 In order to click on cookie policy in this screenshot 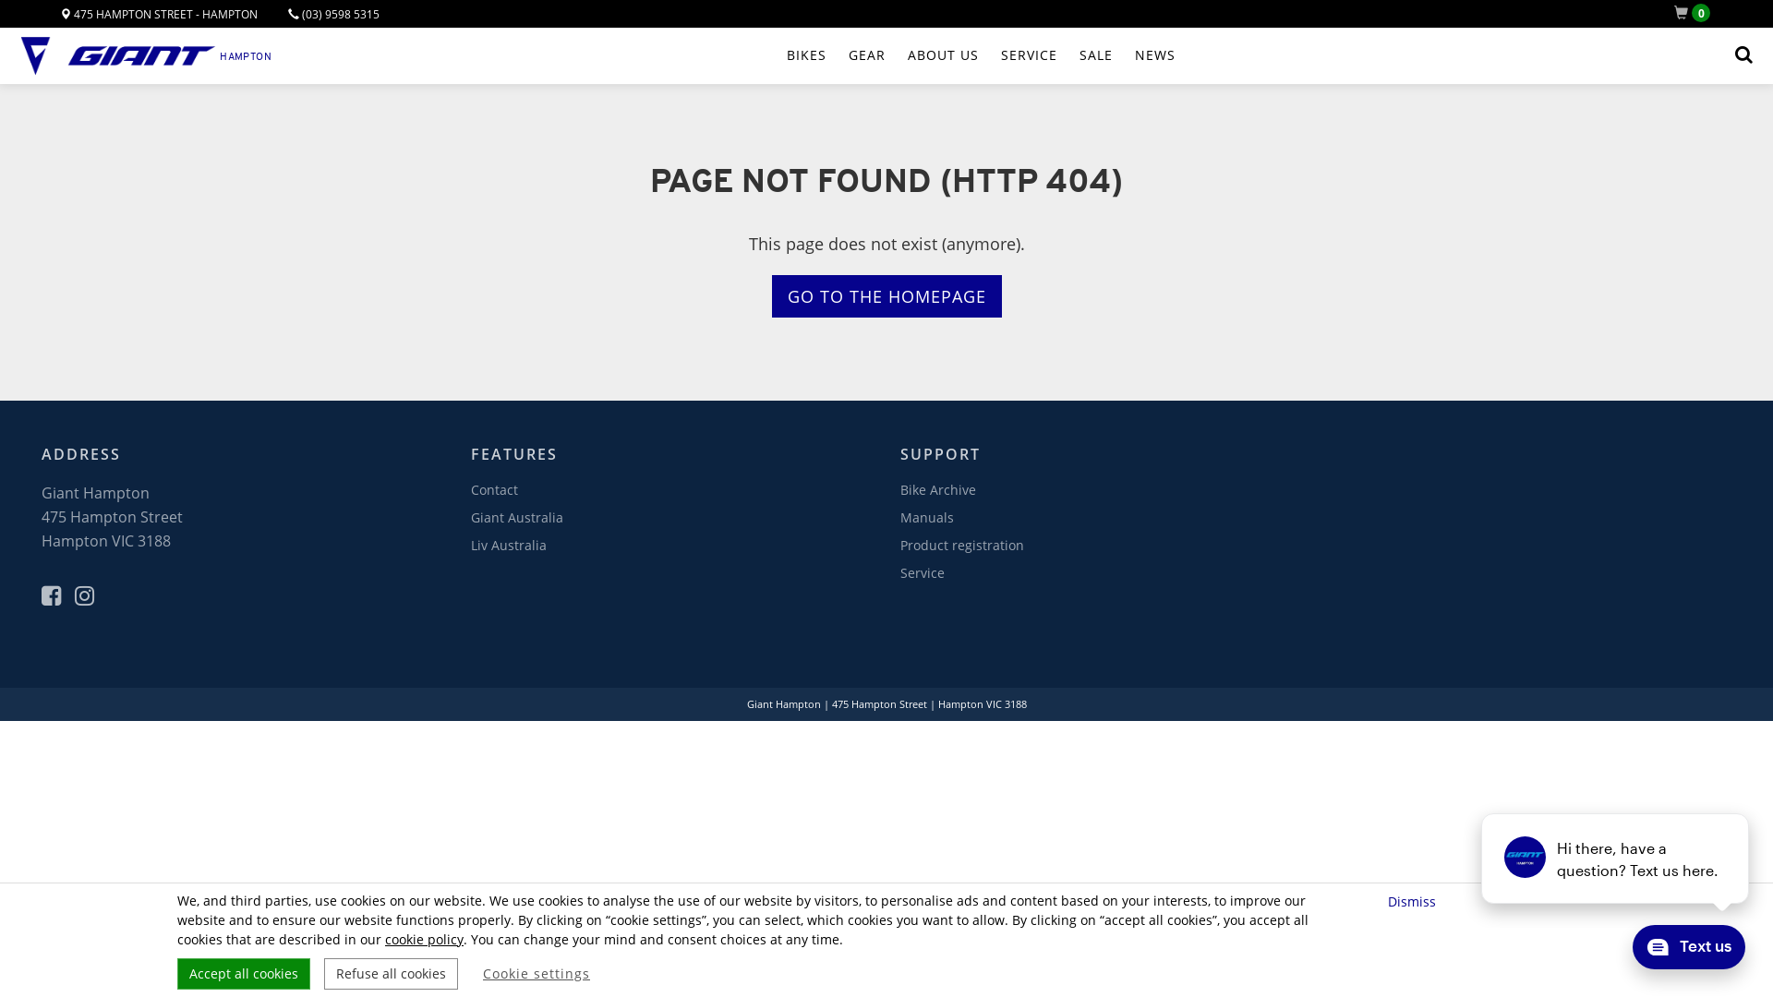, I will do `click(425, 940)`.